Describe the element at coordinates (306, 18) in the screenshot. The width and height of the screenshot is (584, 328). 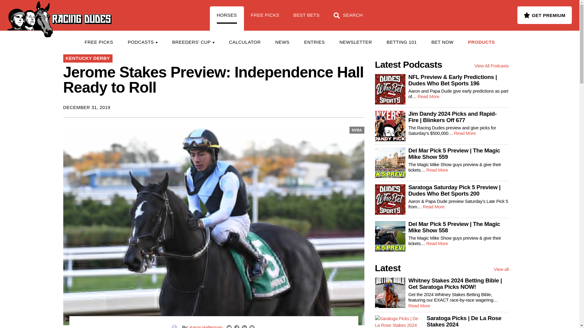
I see `BEST BETS` at that location.